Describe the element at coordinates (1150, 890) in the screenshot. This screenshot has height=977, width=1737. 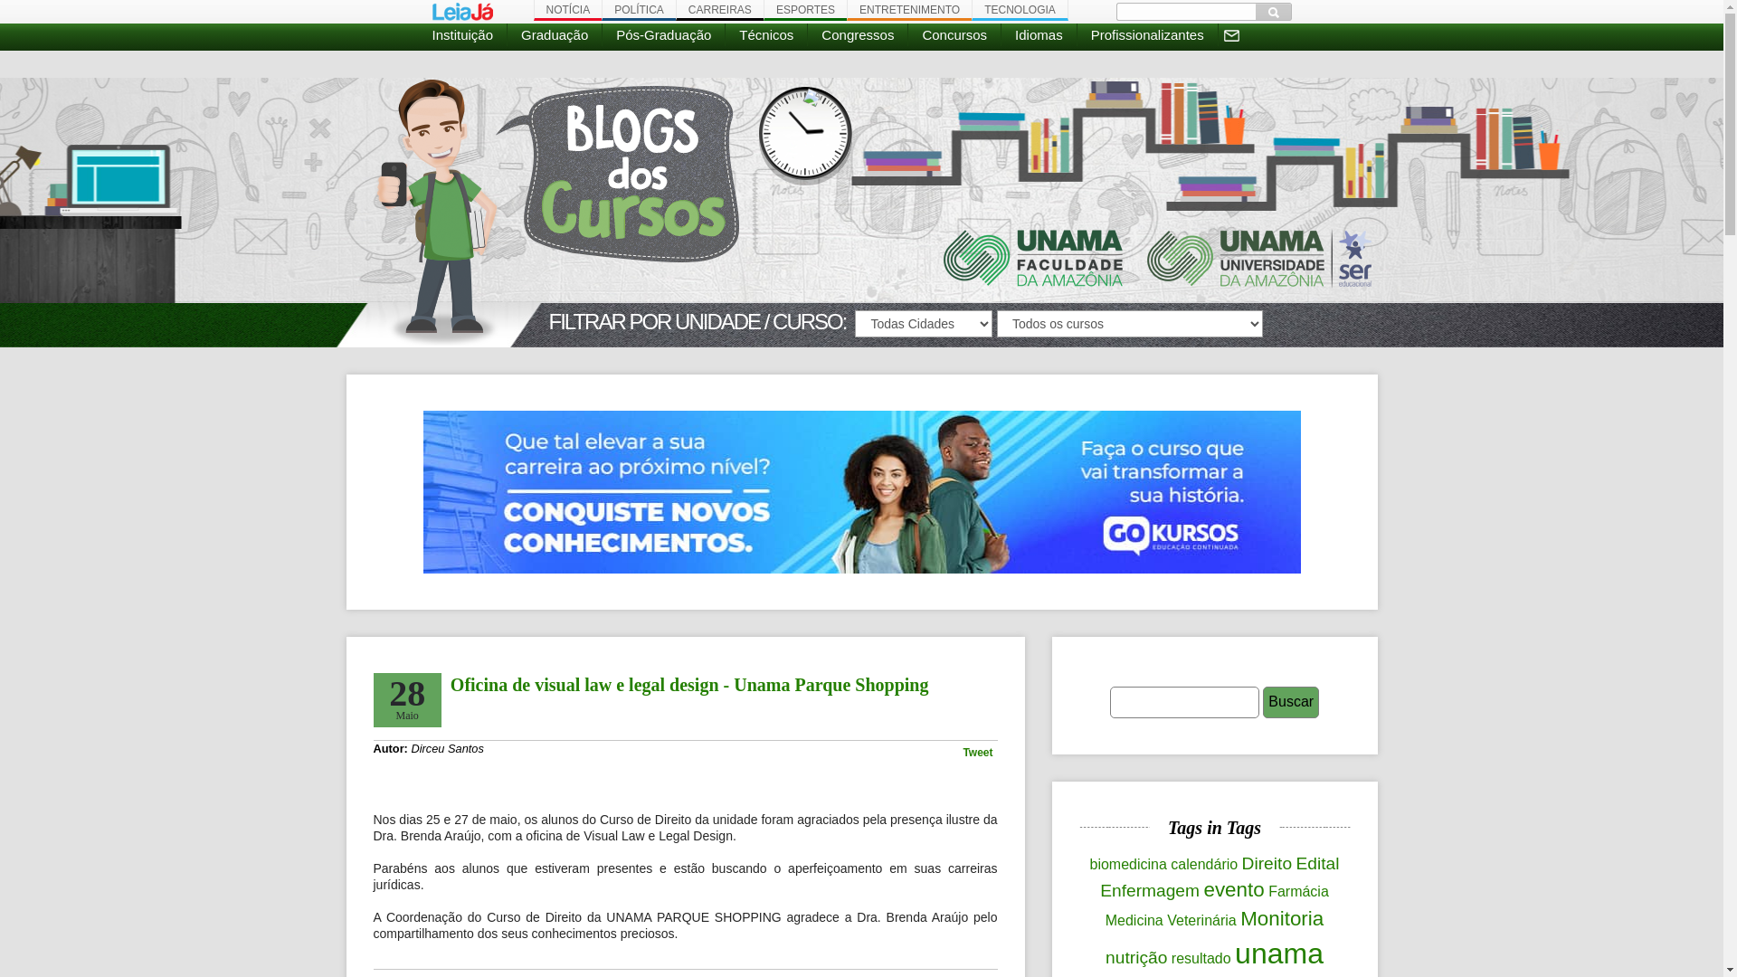
I see `Enfermagem` at that location.